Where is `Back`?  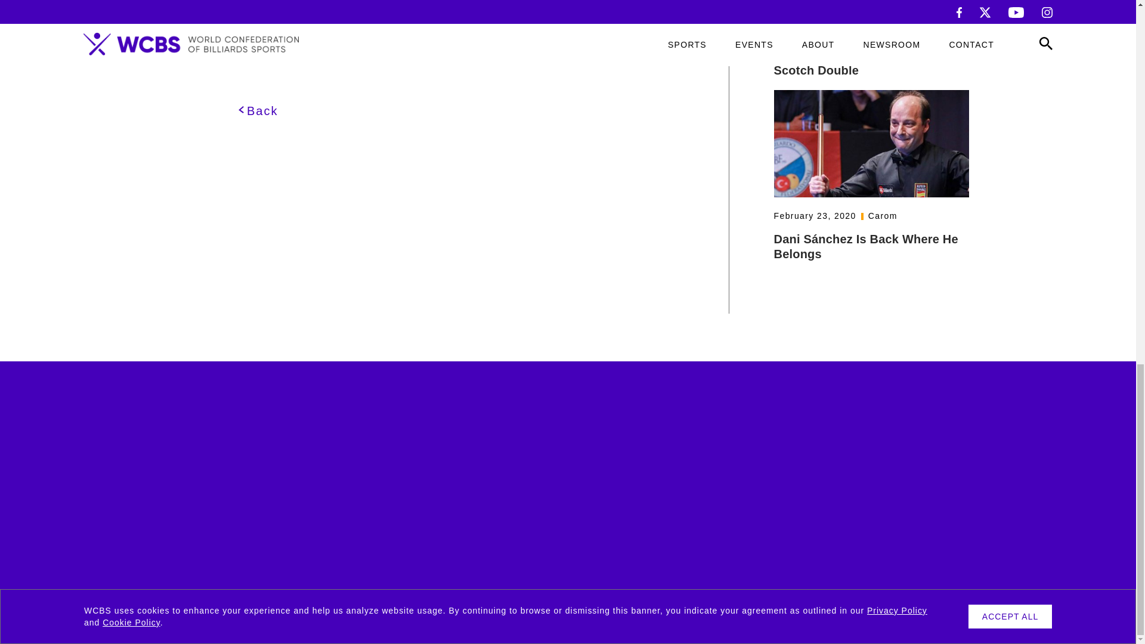
Back is located at coordinates (258, 110).